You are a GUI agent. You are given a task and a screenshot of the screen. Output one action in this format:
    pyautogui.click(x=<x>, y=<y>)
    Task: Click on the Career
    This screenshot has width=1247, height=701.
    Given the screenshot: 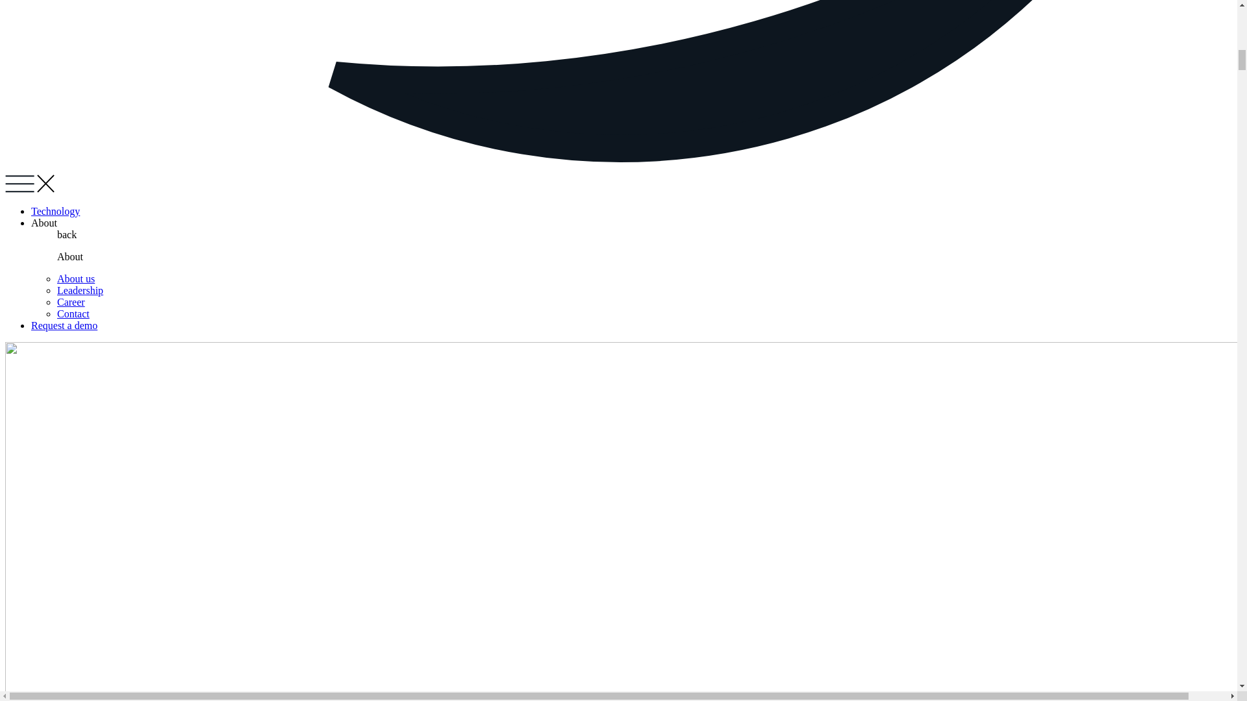 What is the action you would take?
    pyautogui.click(x=71, y=302)
    